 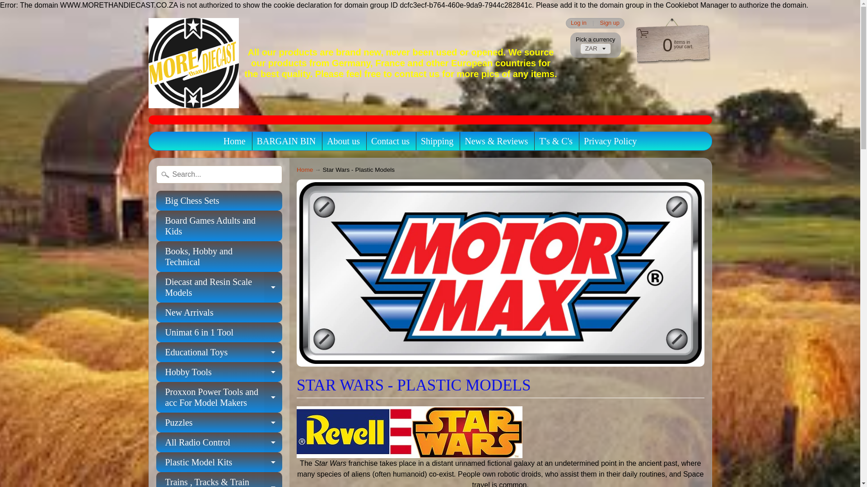 What do you see at coordinates (219, 225) in the screenshot?
I see `Board Games Adults and Kids` at bounding box center [219, 225].